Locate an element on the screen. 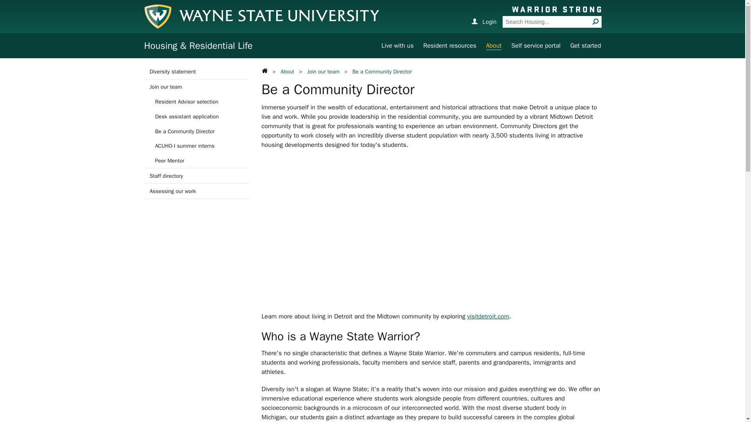 The image size is (751, 422). Warrior strong is located at coordinates (556, 9).